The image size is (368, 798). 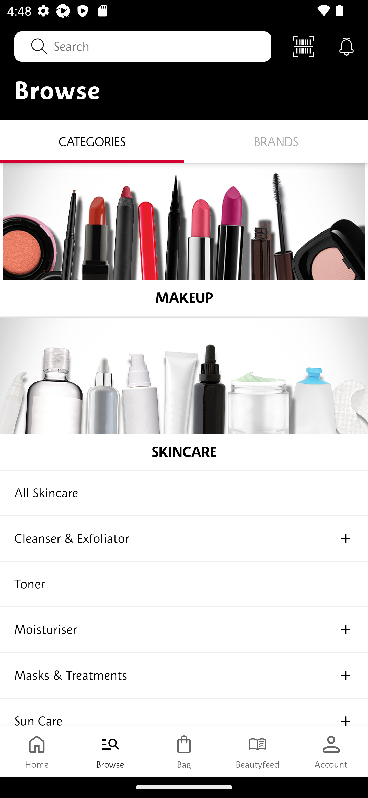 I want to click on Beautyfeed, so click(x=258, y=751).